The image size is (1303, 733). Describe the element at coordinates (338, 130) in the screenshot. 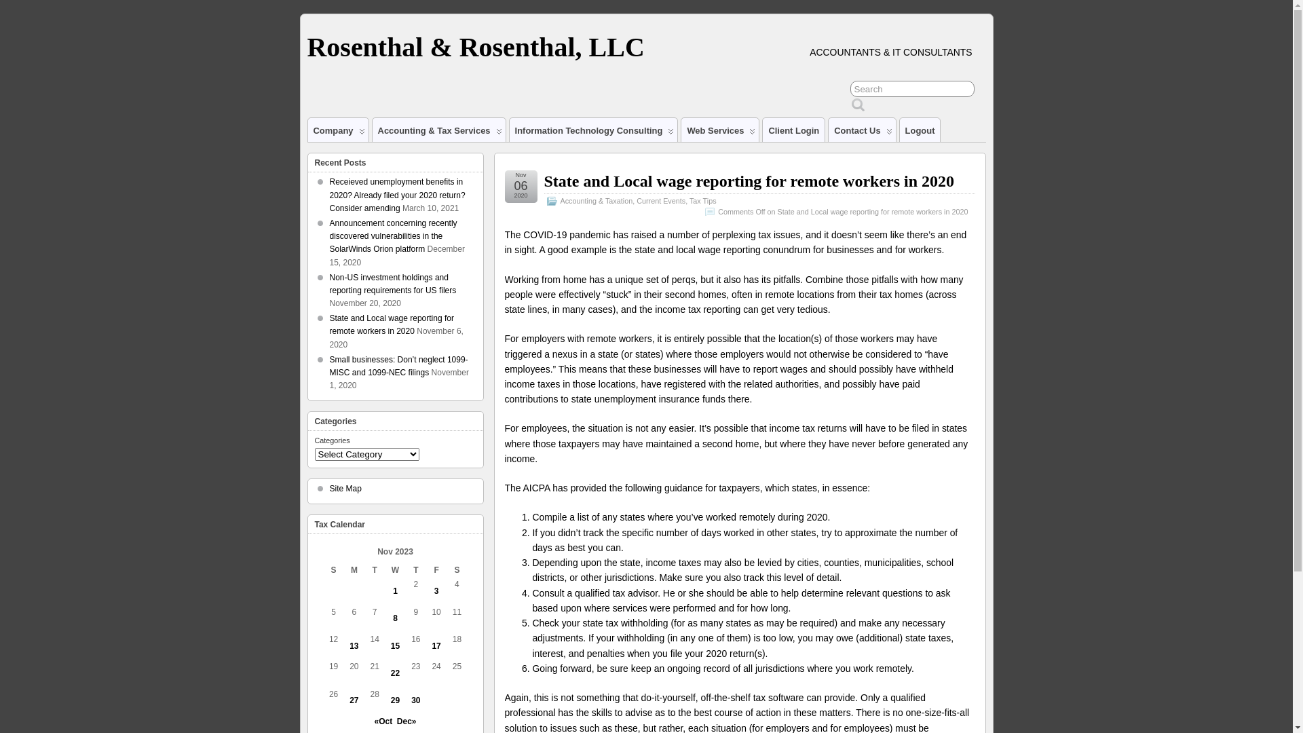

I see ` Company` at that location.